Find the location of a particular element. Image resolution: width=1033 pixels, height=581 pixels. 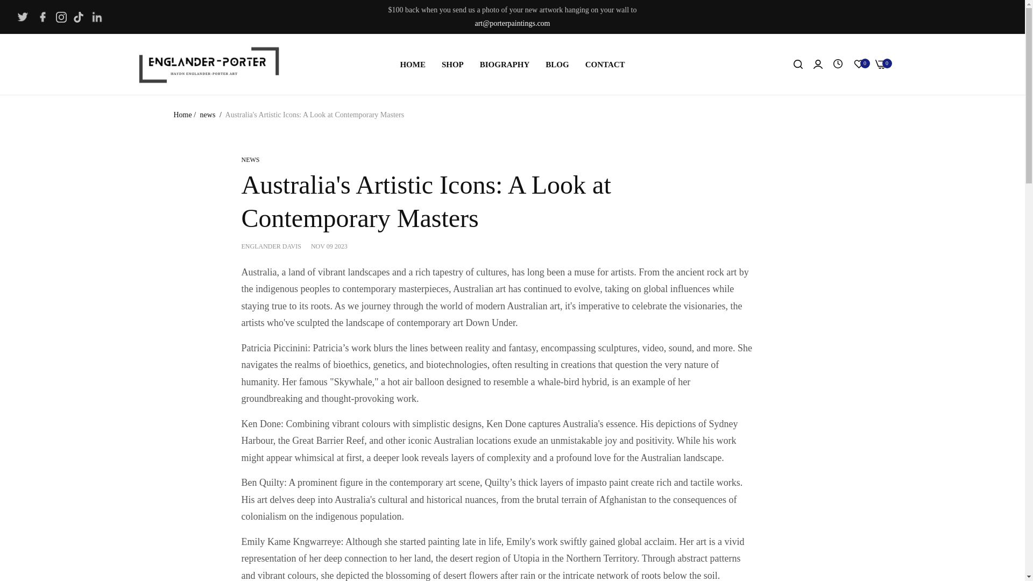

HOME is located at coordinates (412, 65).